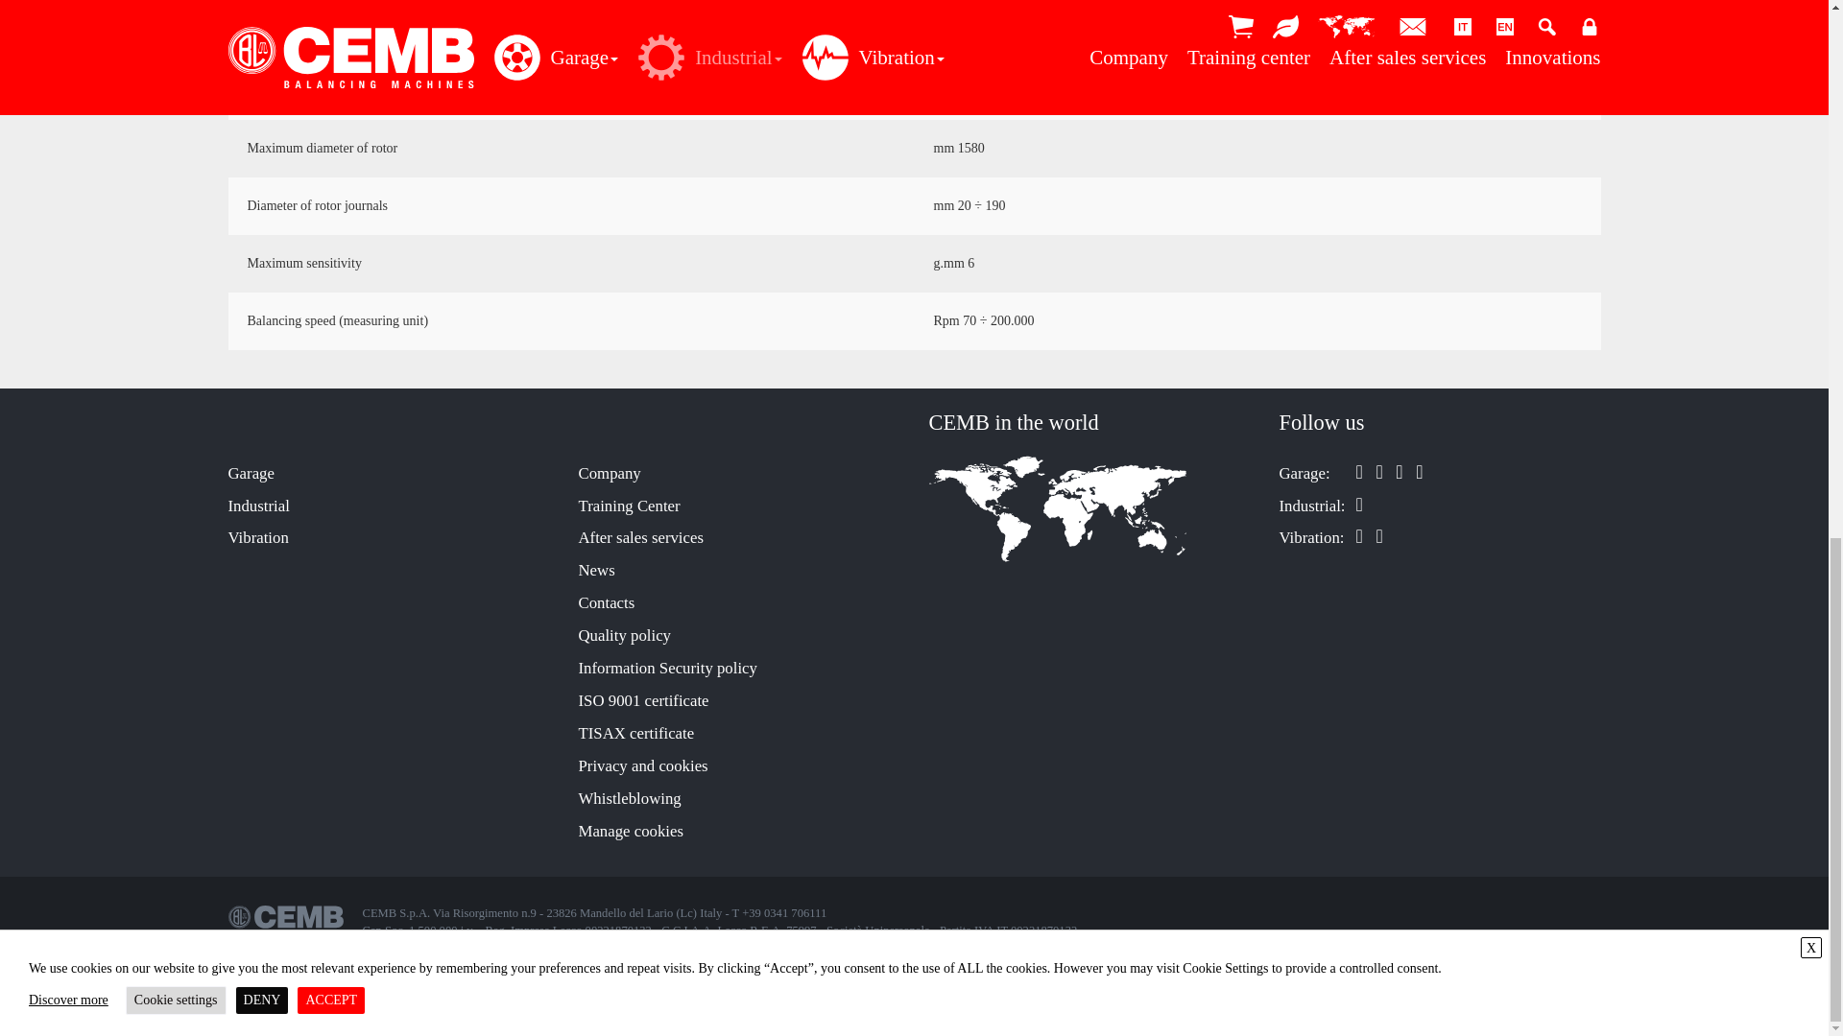  Describe the element at coordinates (1428, 12) in the screenshot. I see `More info` at that location.